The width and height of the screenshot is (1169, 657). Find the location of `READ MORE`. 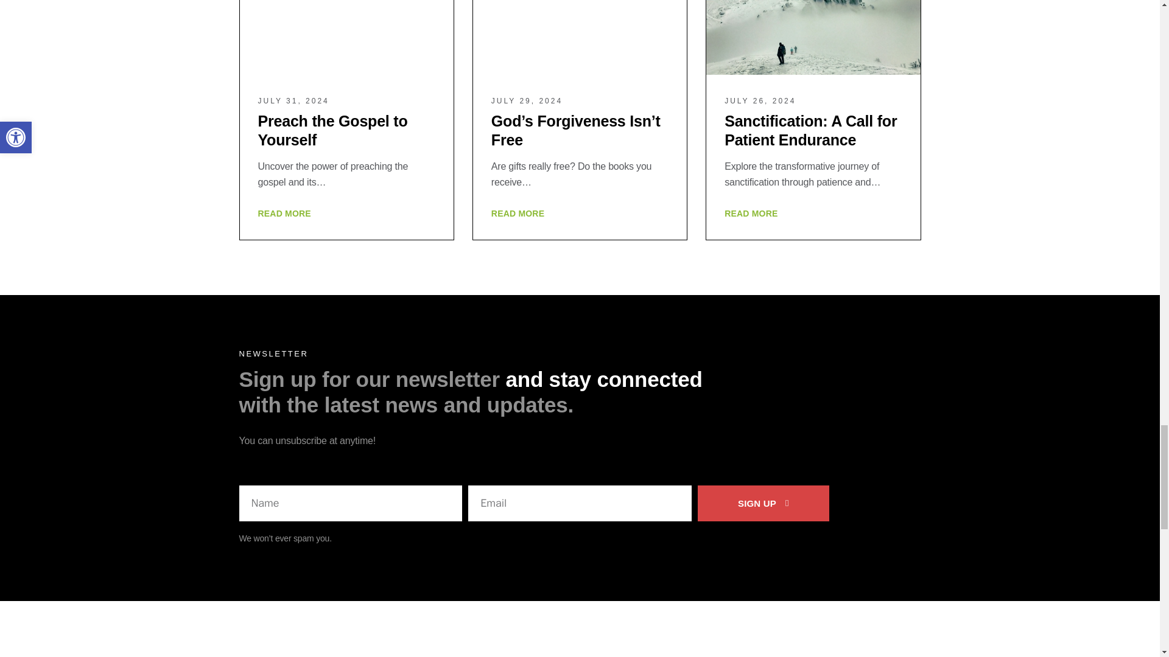

READ MORE is located at coordinates (751, 213).